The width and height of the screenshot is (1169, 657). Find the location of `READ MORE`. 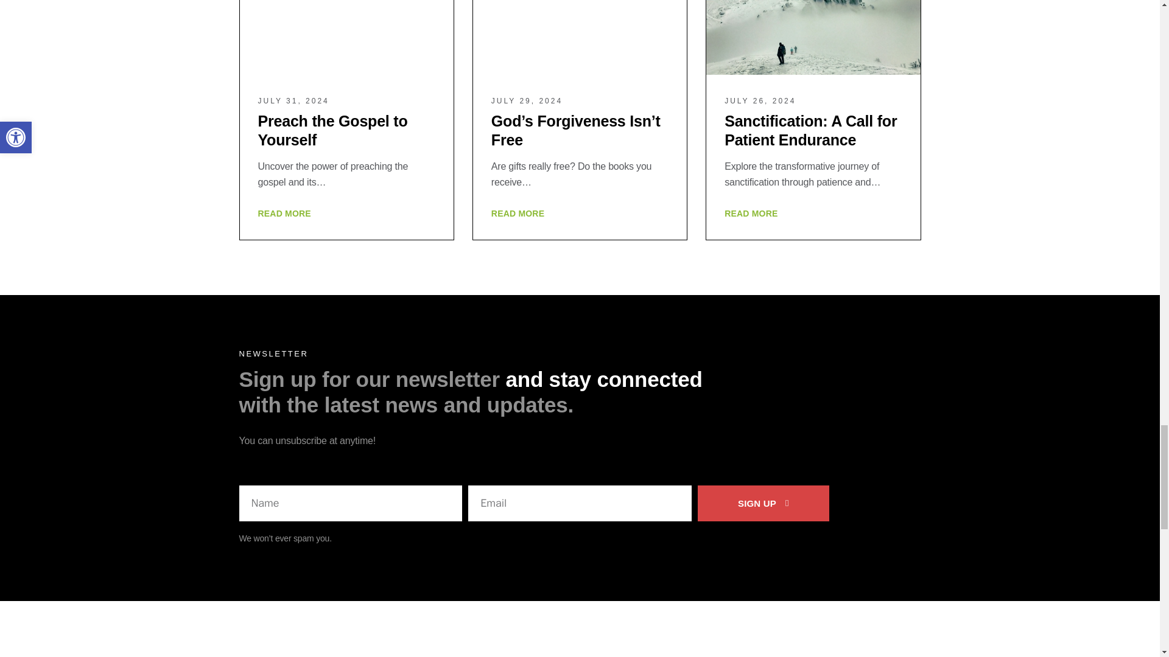

READ MORE is located at coordinates (751, 213).